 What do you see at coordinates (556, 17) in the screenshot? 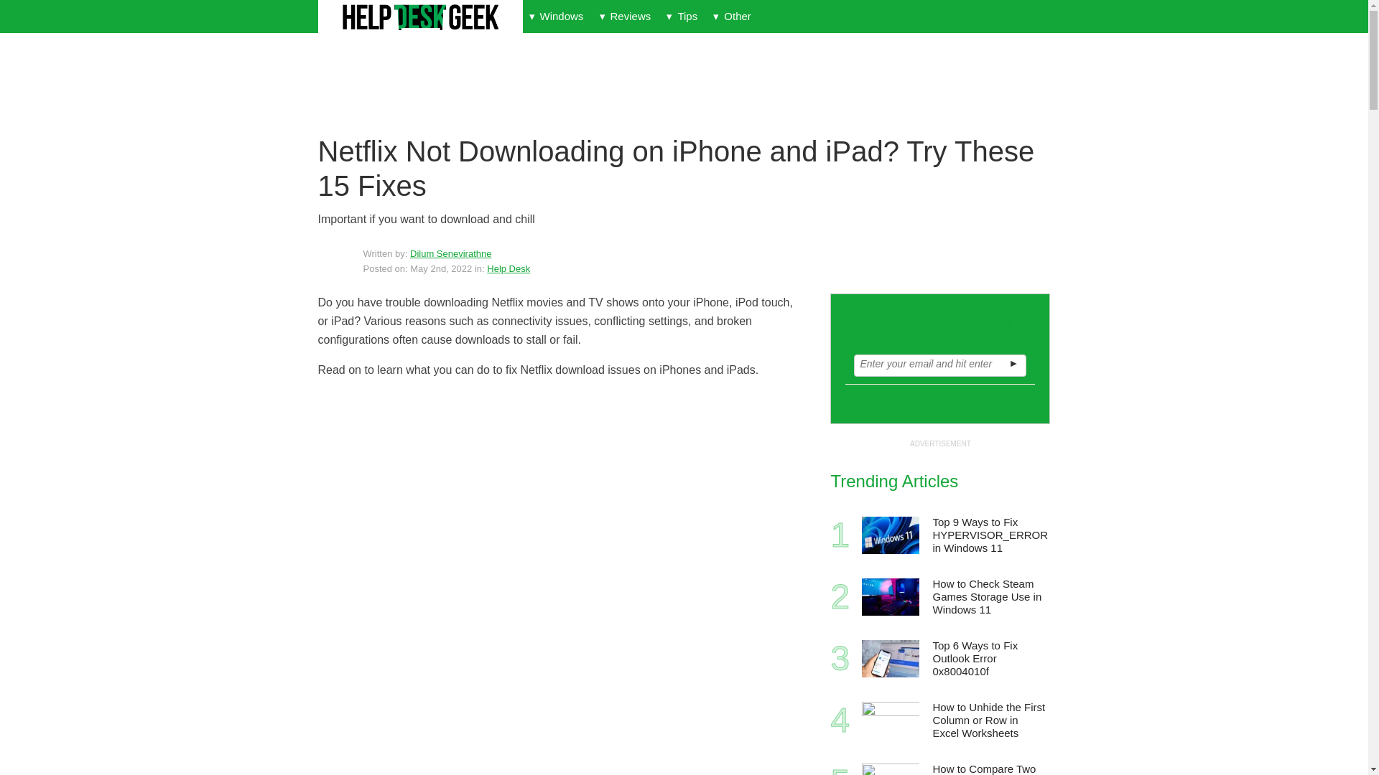
I see `Windows` at bounding box center [556, 17].